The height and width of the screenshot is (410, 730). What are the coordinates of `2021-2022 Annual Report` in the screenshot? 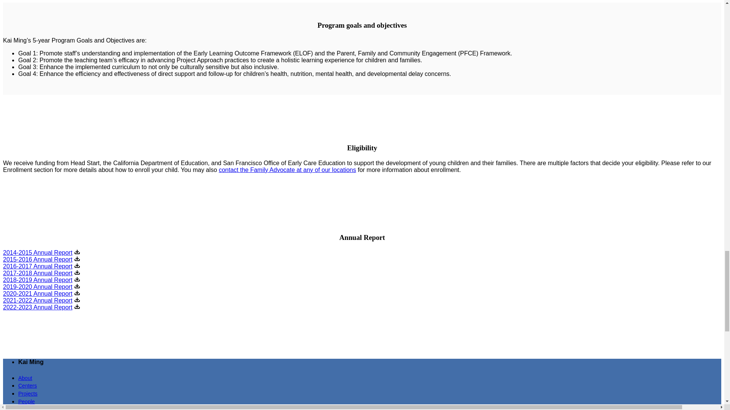 It's located at (37, 301).